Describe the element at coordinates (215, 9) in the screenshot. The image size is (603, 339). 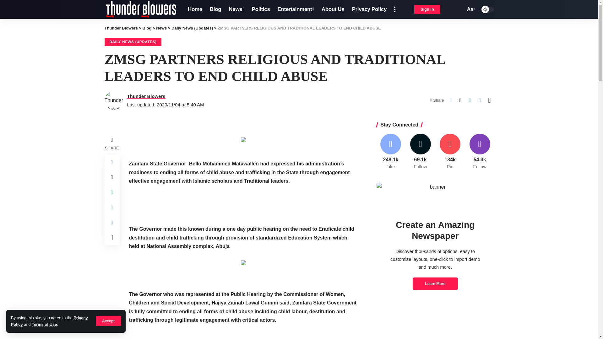
I see `Go to Thunder Blowers.` at that location.